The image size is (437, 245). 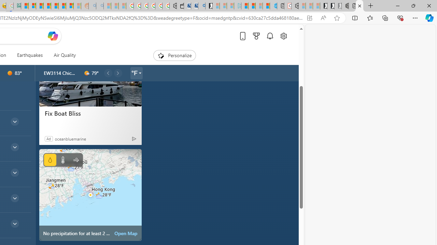 What do you see at coordinates (62, 6) in the screenshot?
I see `Kinda Frugal - MSN` at bounding box center [62, 6].